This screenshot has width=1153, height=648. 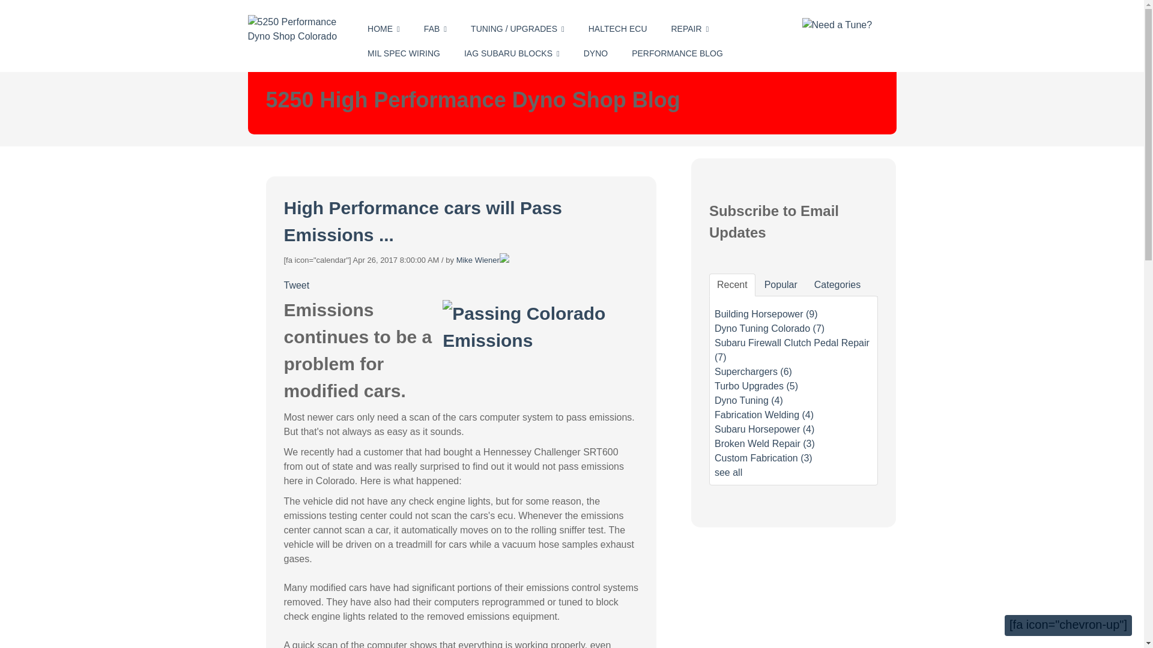 What do you see at coordinates (435, 29) in the screenshot?
I see `FAB` at bounding box center [435, 29].